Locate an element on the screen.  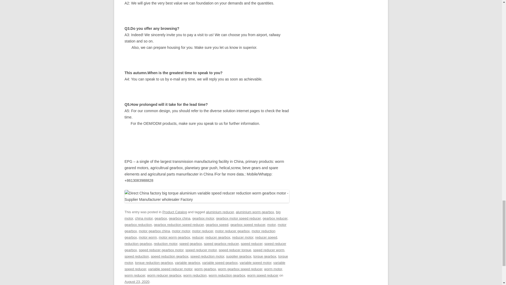
aluminium reducer is located at coordinates (220, 212).